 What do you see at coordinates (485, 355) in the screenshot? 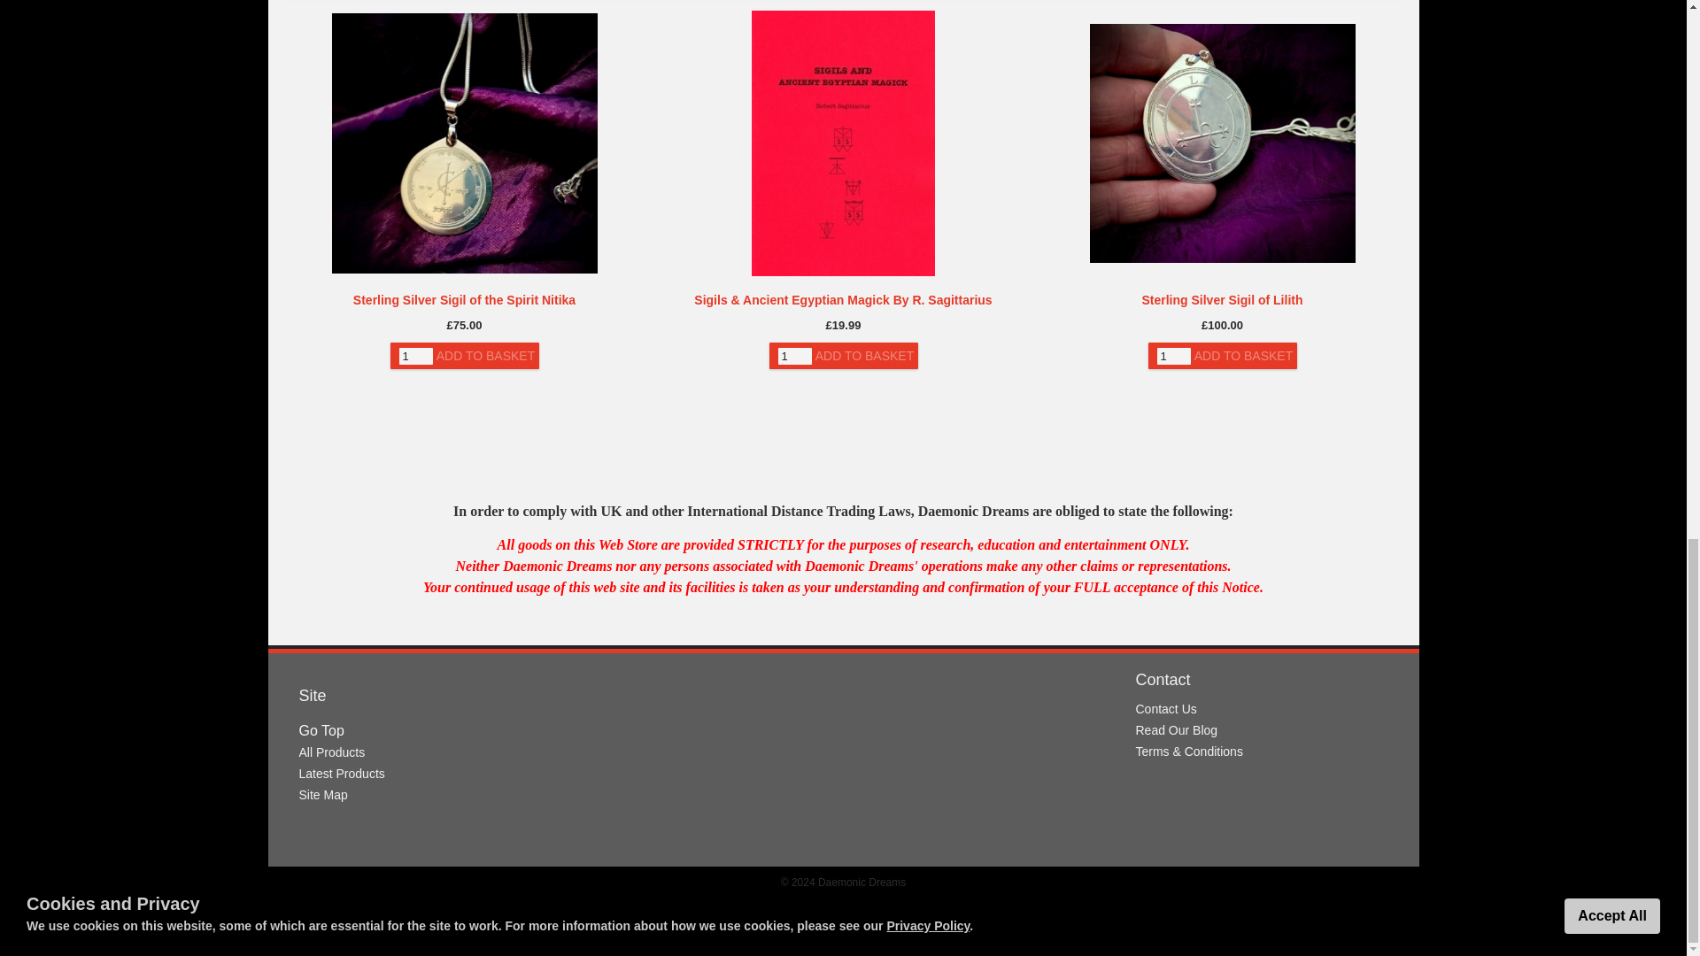
I see `ADD TO BASKET` at bounding box center [485, 355].